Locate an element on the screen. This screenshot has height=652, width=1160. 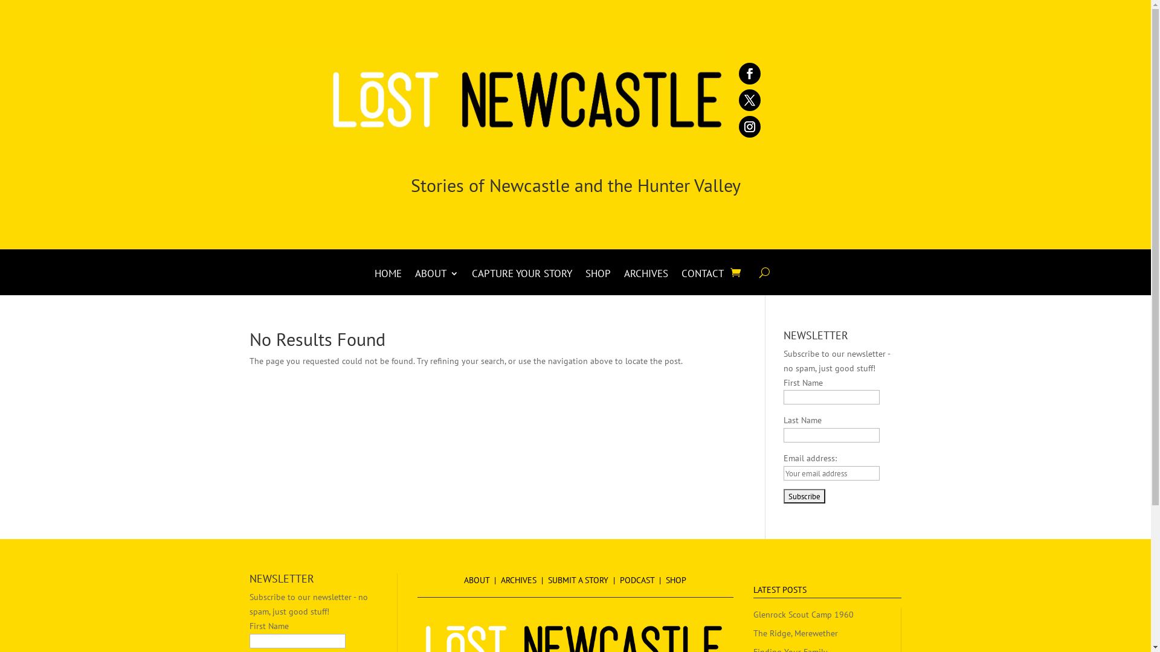
HOME is located at coordinates (388, 283).